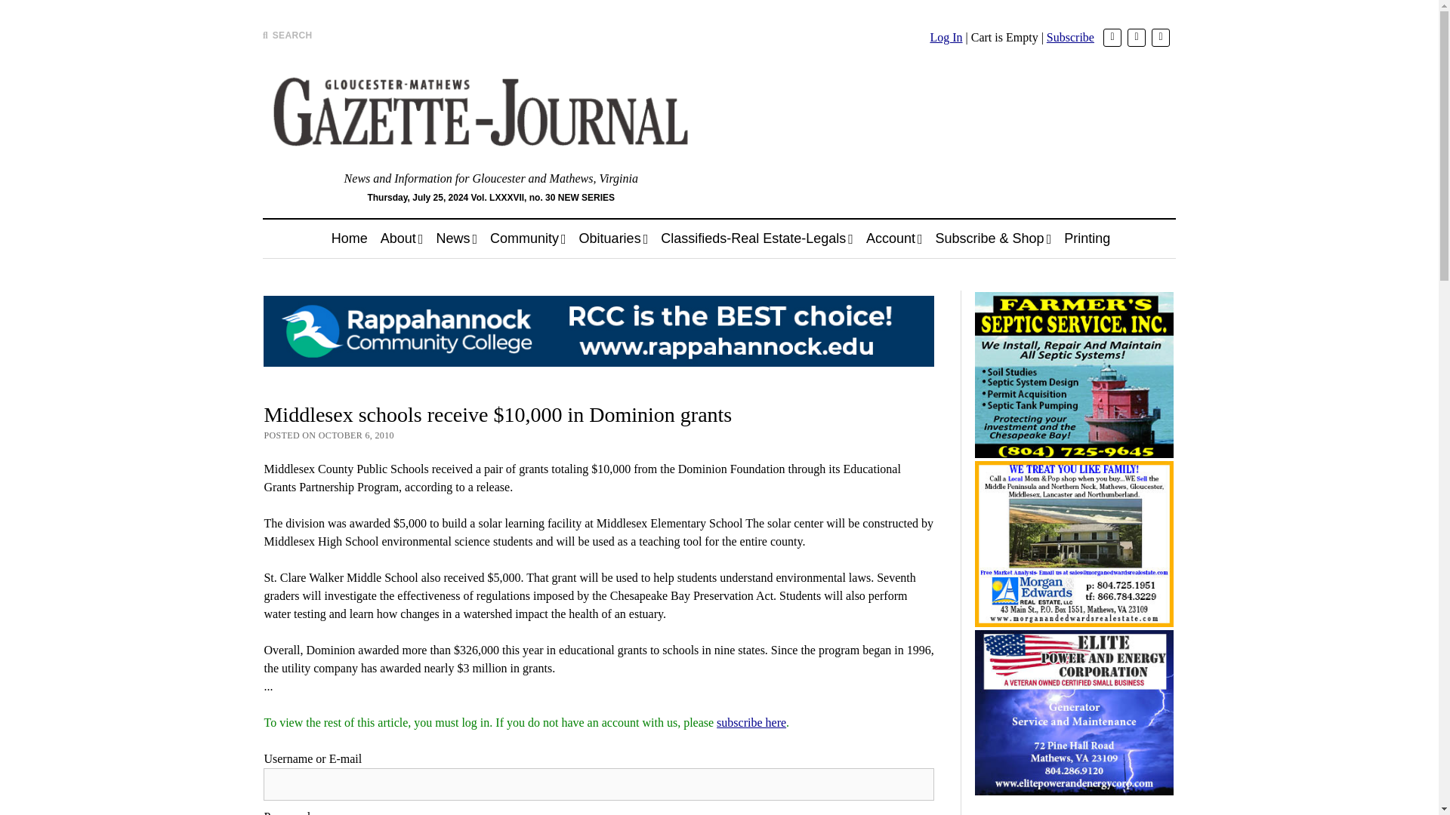 This screenshot has width=1450, height=815. I want to click on News, so click(456, 238).